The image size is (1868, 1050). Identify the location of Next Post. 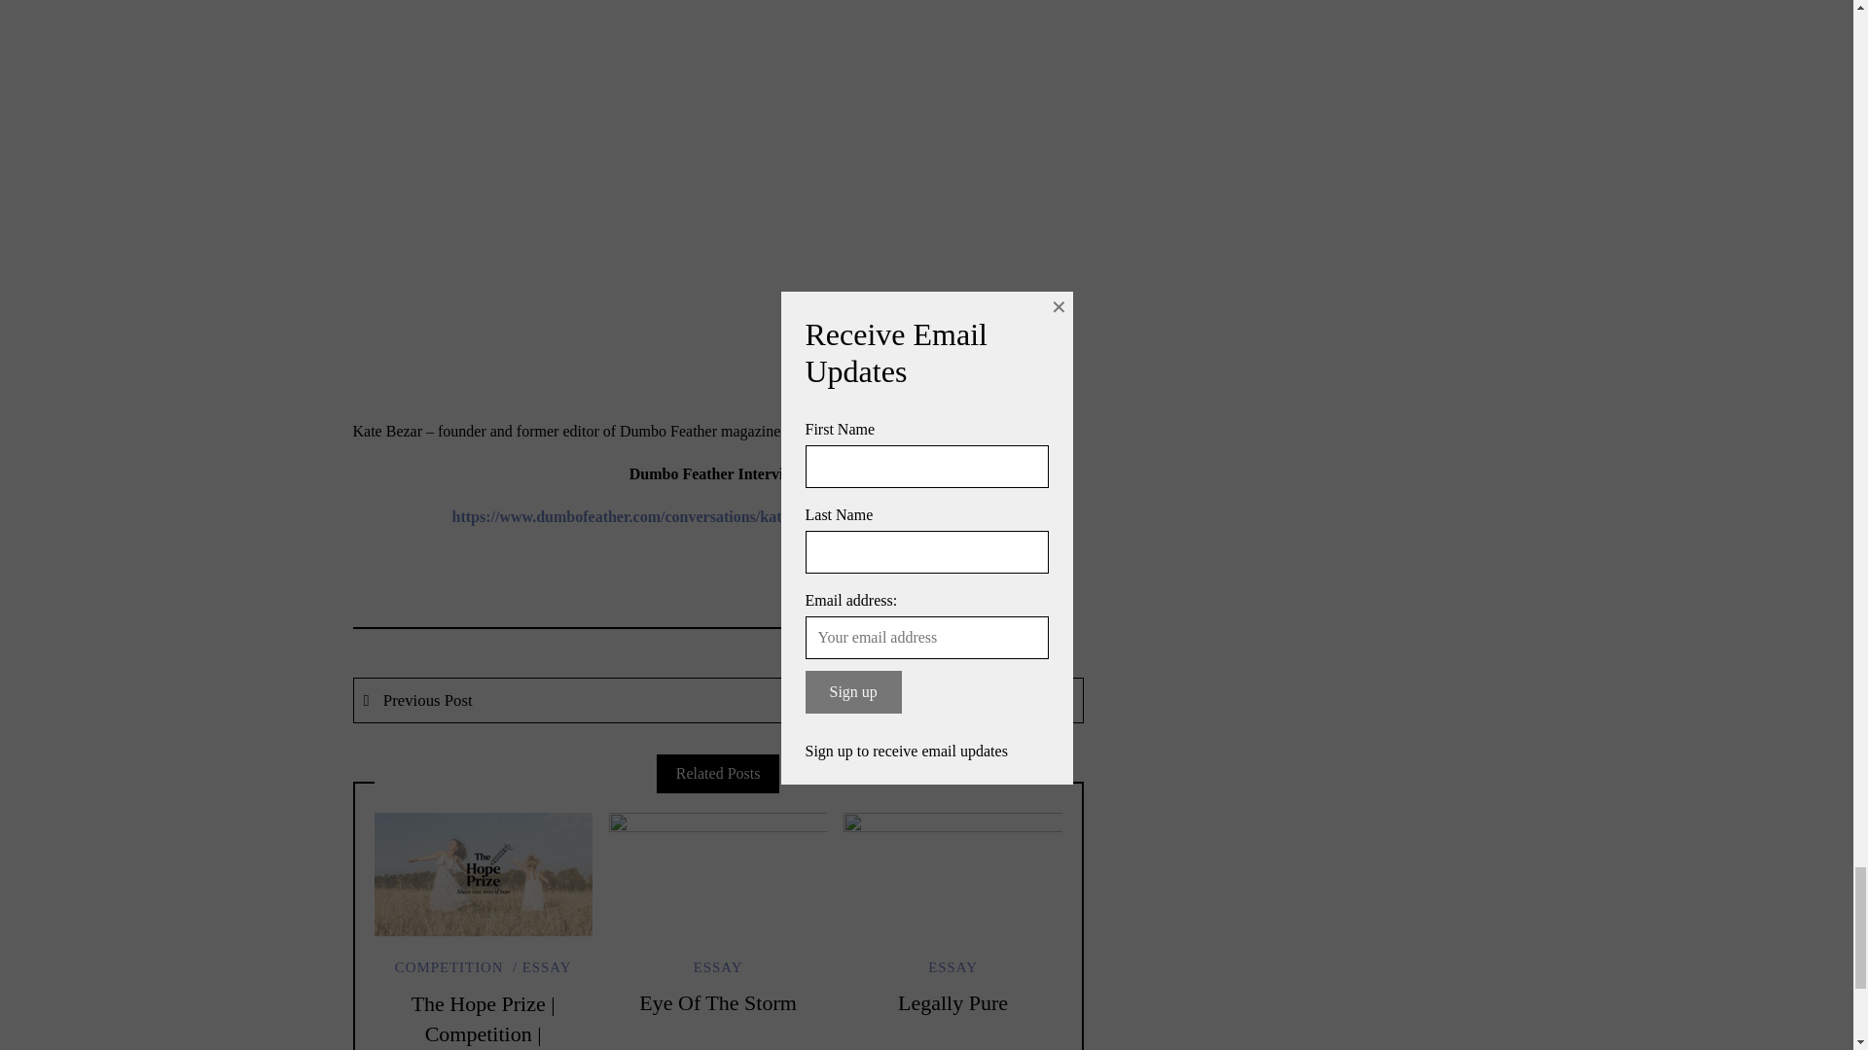
(900, 700).